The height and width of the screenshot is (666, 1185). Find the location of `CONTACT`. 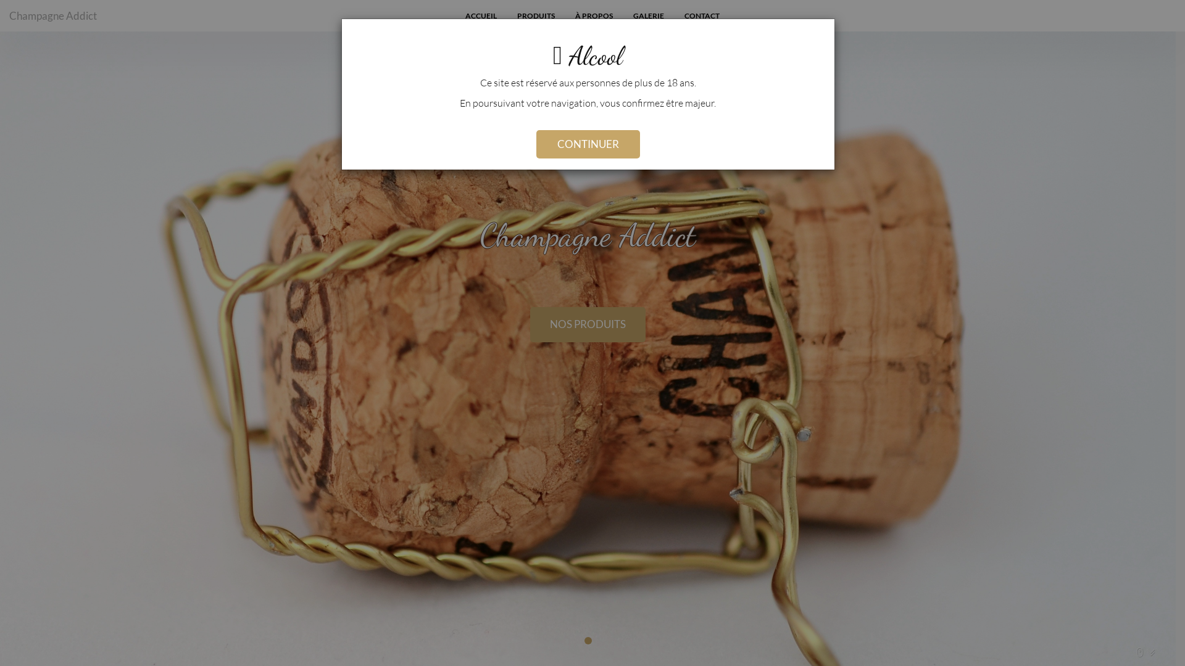

CONTACT is located at coordinates (702, 16).